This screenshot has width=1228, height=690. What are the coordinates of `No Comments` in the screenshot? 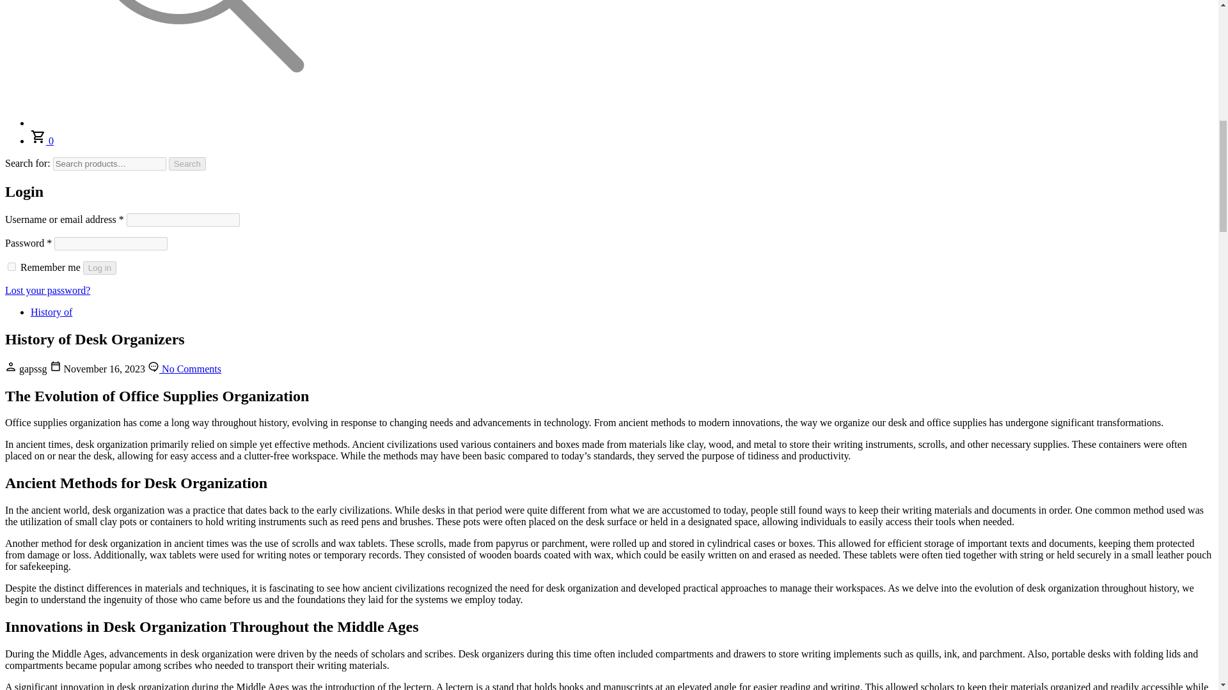 It's located at (184, 369).